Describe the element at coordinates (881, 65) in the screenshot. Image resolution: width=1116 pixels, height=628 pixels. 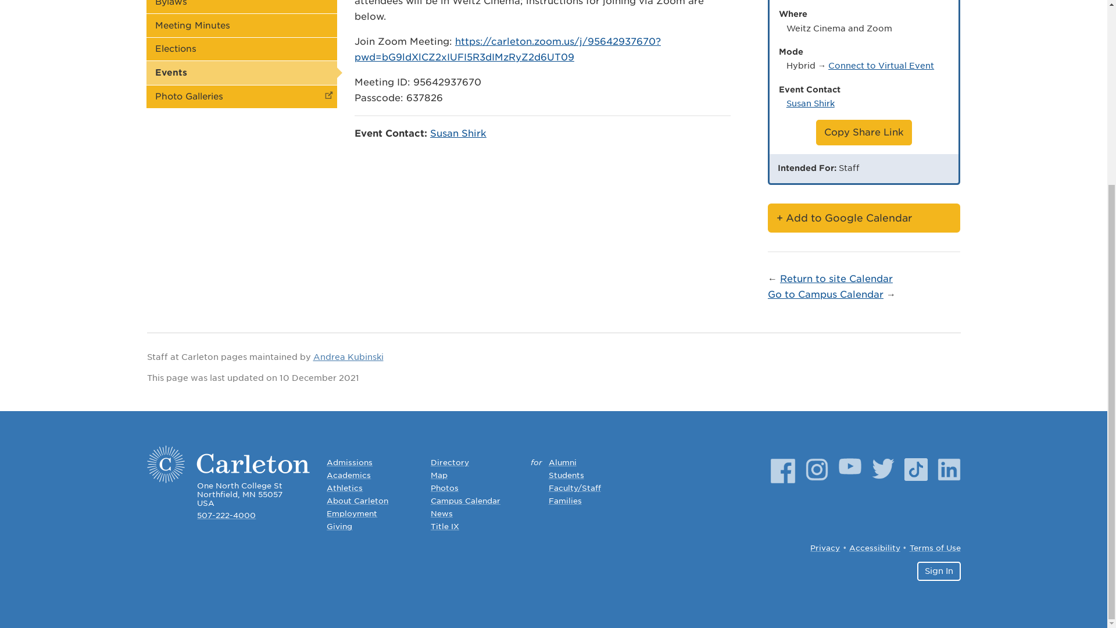
I see `Connect to Virtual Event` at that location.